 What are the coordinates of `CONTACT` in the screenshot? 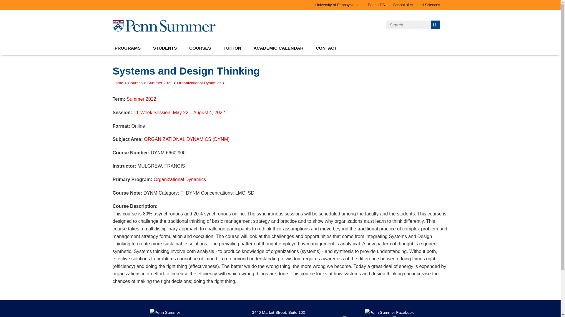 It's located at (326, 48).